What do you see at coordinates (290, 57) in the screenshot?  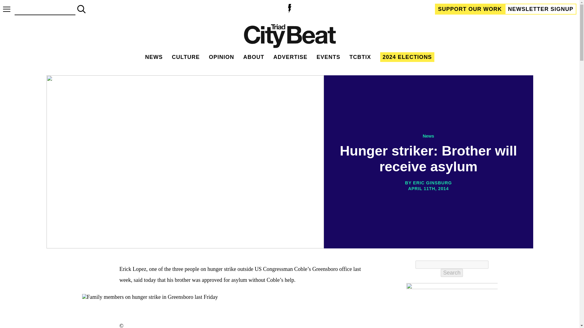 I see `ADVERTISE` at bounding box center [290, 57].